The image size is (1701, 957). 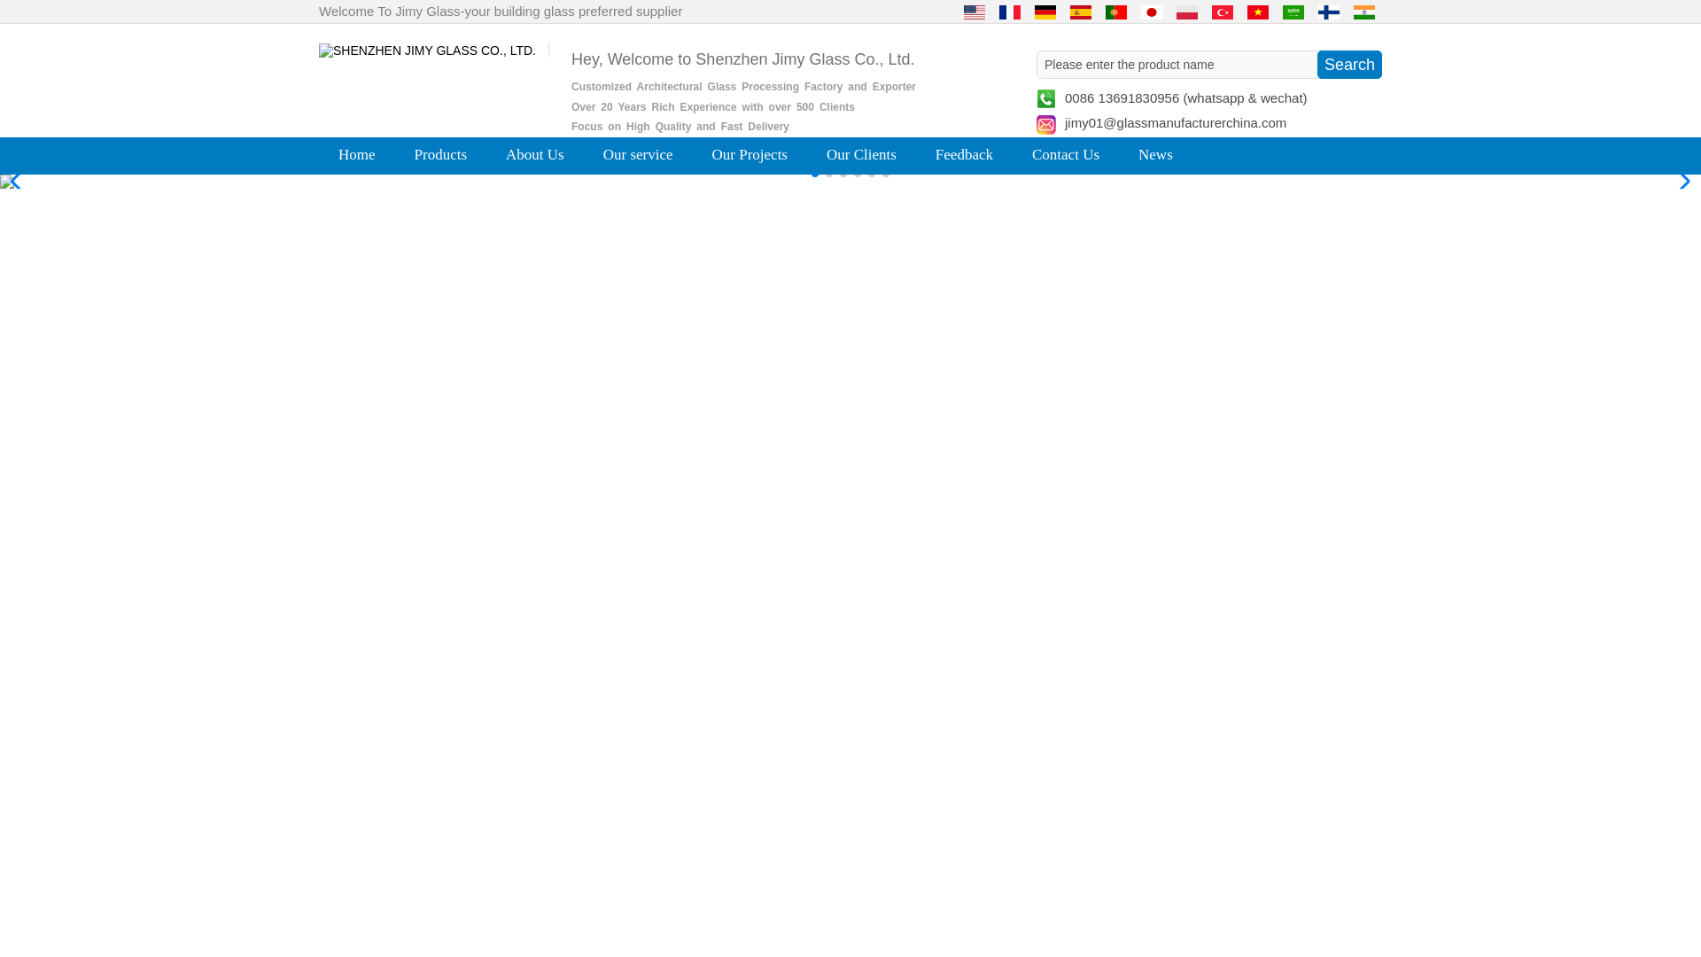 I want to click on About Us, so click(x=535, y=153).